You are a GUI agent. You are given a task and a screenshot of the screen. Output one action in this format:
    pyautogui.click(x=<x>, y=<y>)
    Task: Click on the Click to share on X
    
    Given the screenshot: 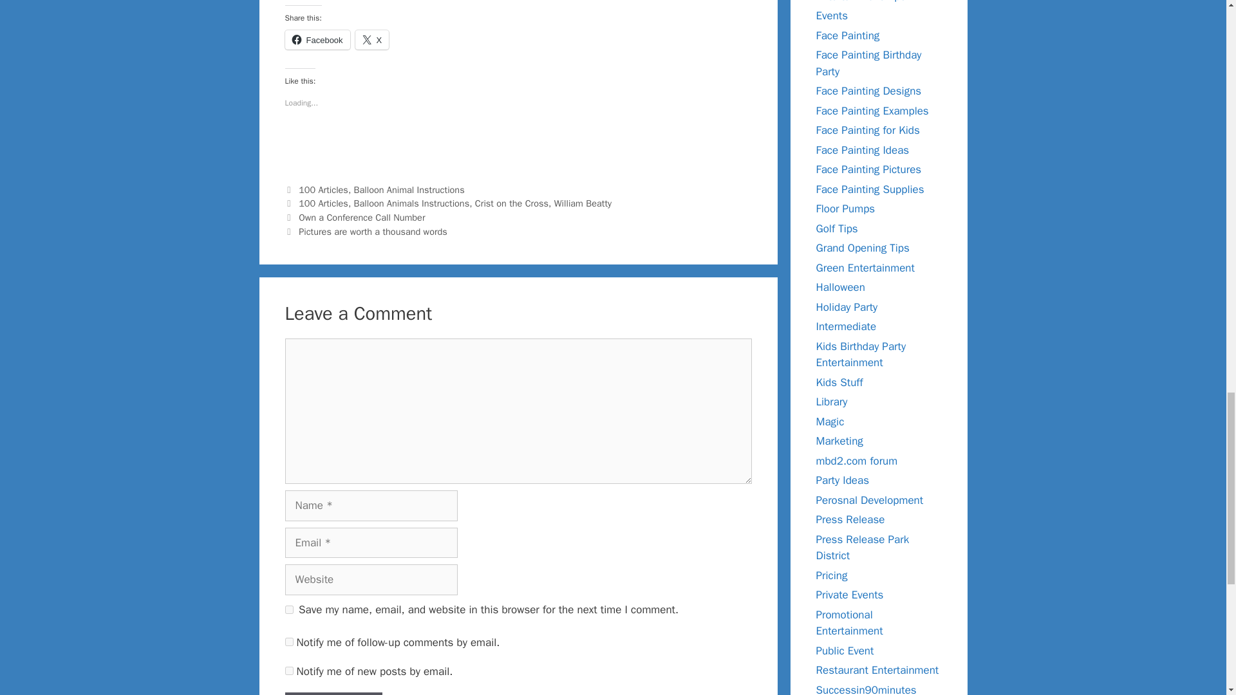 What is the action you would take?
    pyautogui.click(x=372, y=40)
    